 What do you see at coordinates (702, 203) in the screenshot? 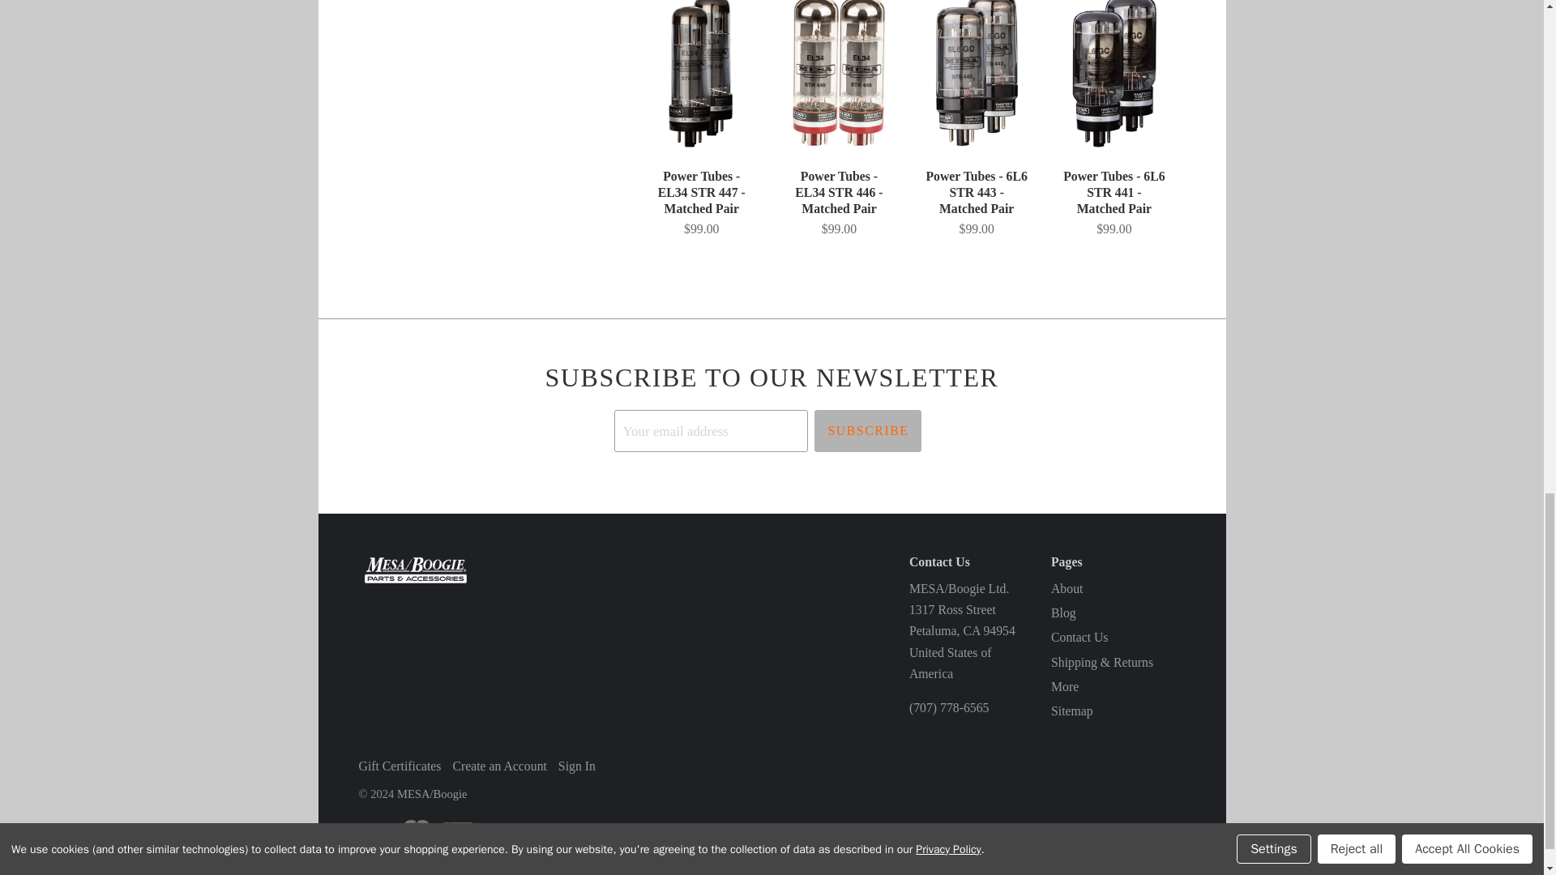
I see `Power Tubes - EL34 STR 447 - Matched Pair` at bounding box center [702, 203].